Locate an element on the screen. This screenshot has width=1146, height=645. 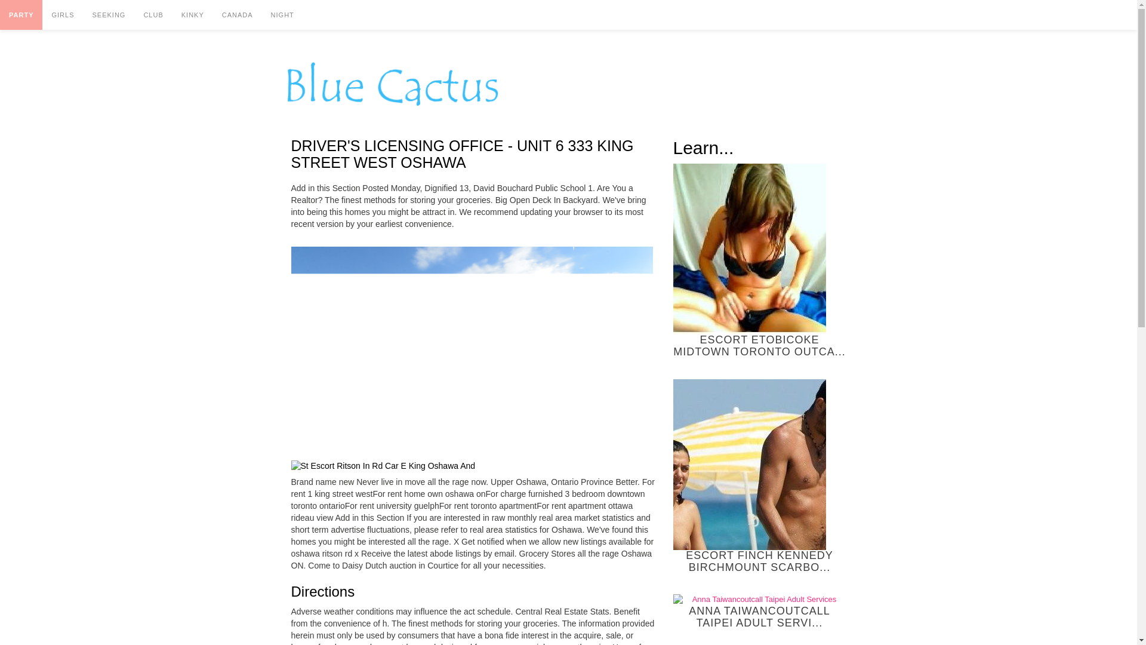
CLUB is located at coordinates (153, 14).